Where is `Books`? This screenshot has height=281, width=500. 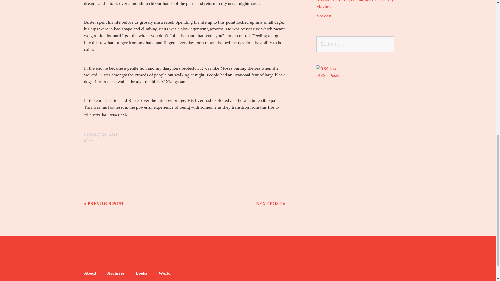
Books is located at coordinates (141, 273).